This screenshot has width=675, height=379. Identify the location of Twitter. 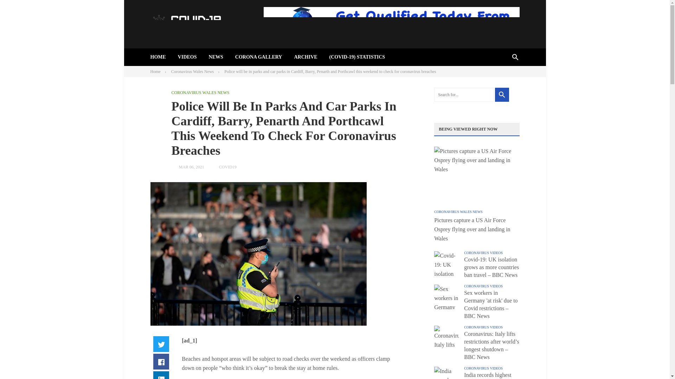
(161, 344).